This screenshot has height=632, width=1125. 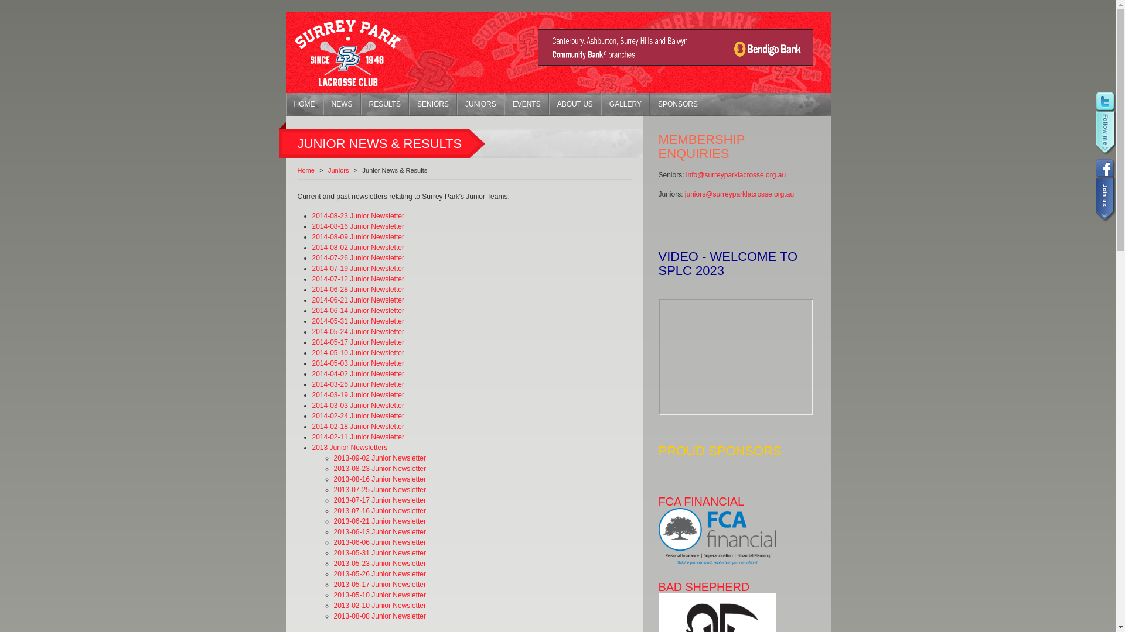 What do you see at coordinates (380, 458) in the screenshot?
I see `2013-09-02 Junior Newsletter` at bounding box center [380, 458].